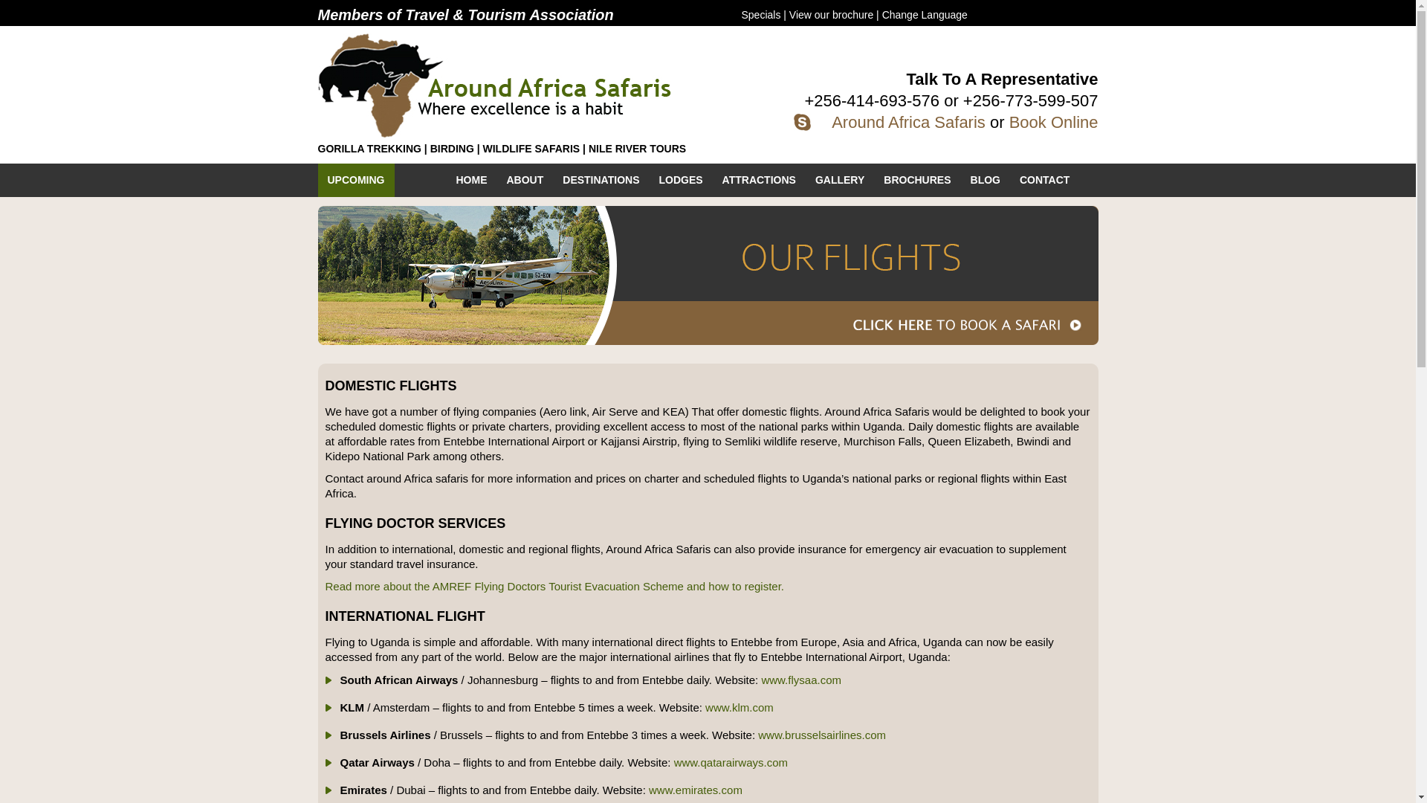 Image resolution: width=1427 pixels, height=803 pixels. I want to click on BROCHURES, so click(917, 180).